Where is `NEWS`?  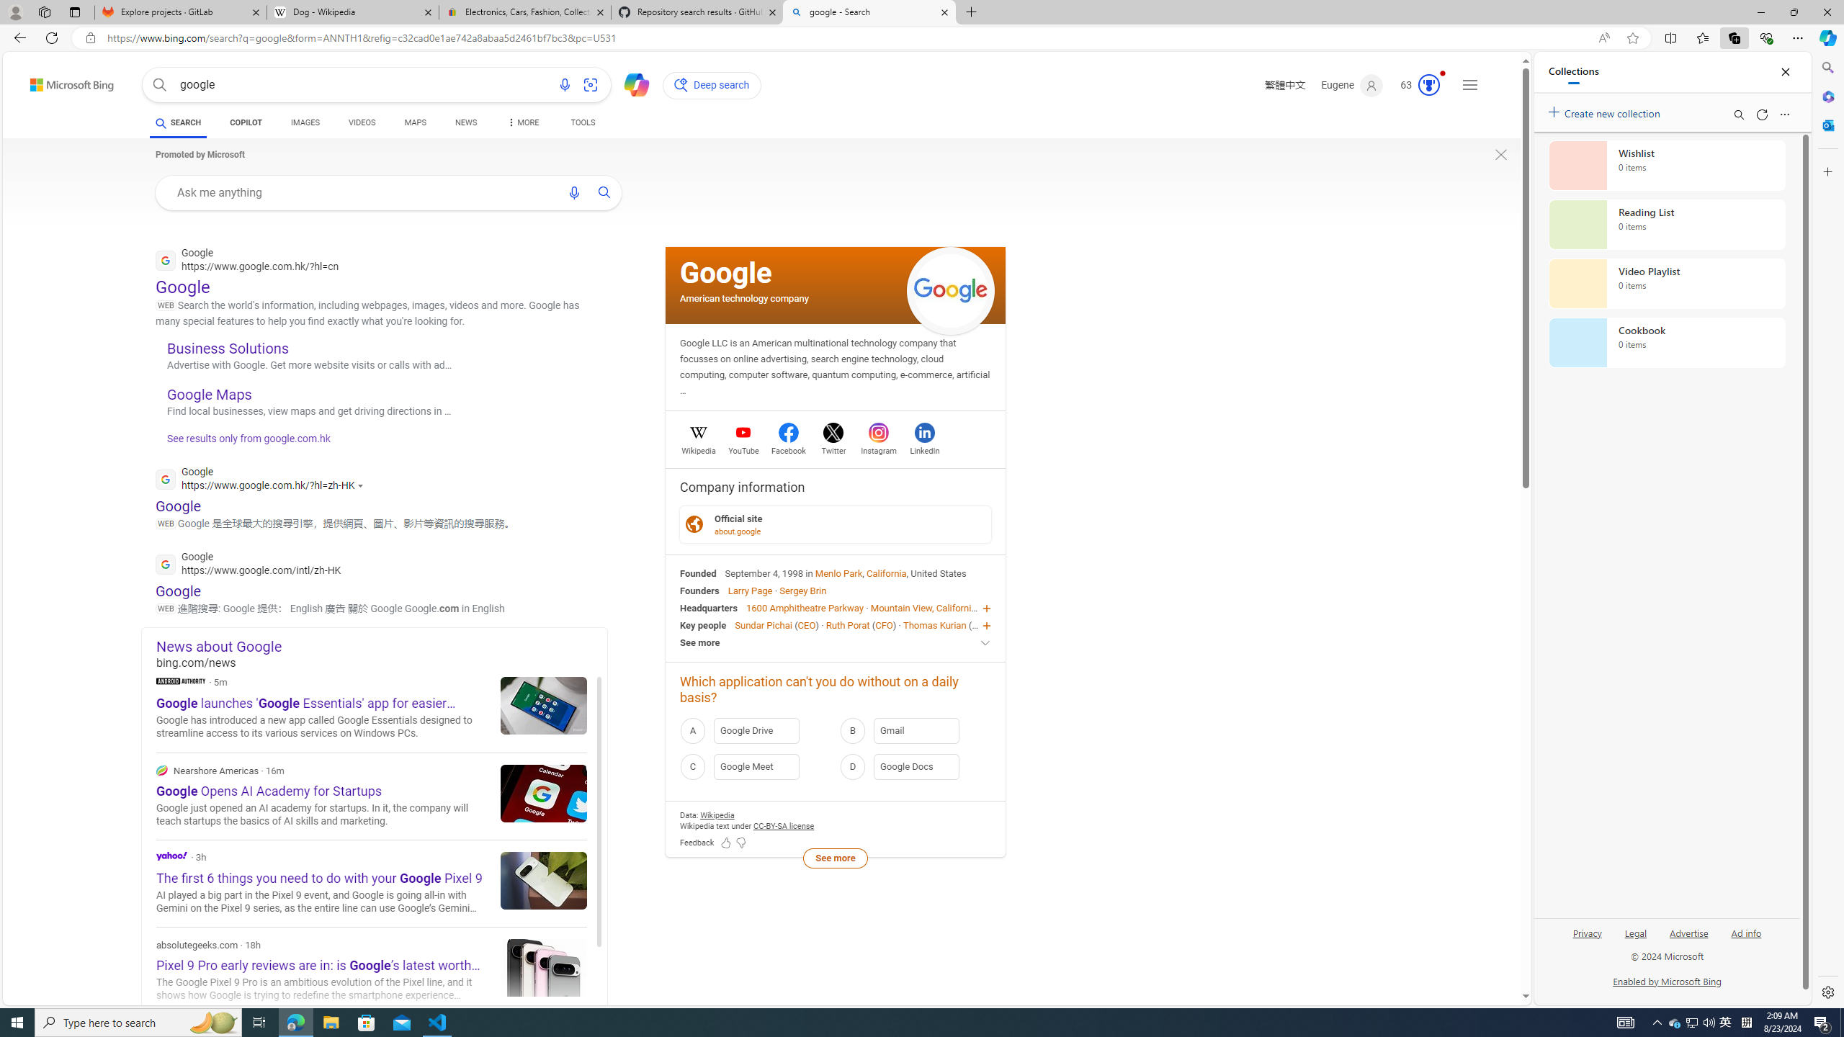 NEWS is located at coordinates (465, 125).